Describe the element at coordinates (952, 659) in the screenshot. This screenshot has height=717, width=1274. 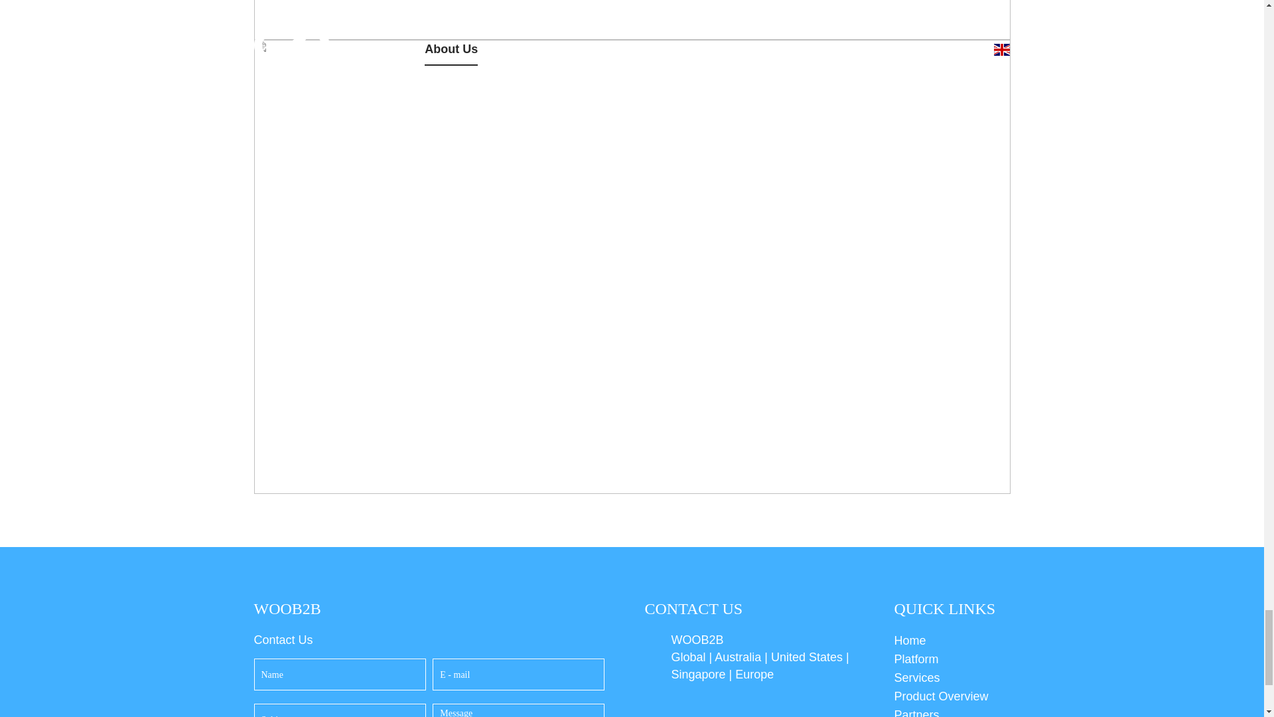
I see `Platform` at that location.